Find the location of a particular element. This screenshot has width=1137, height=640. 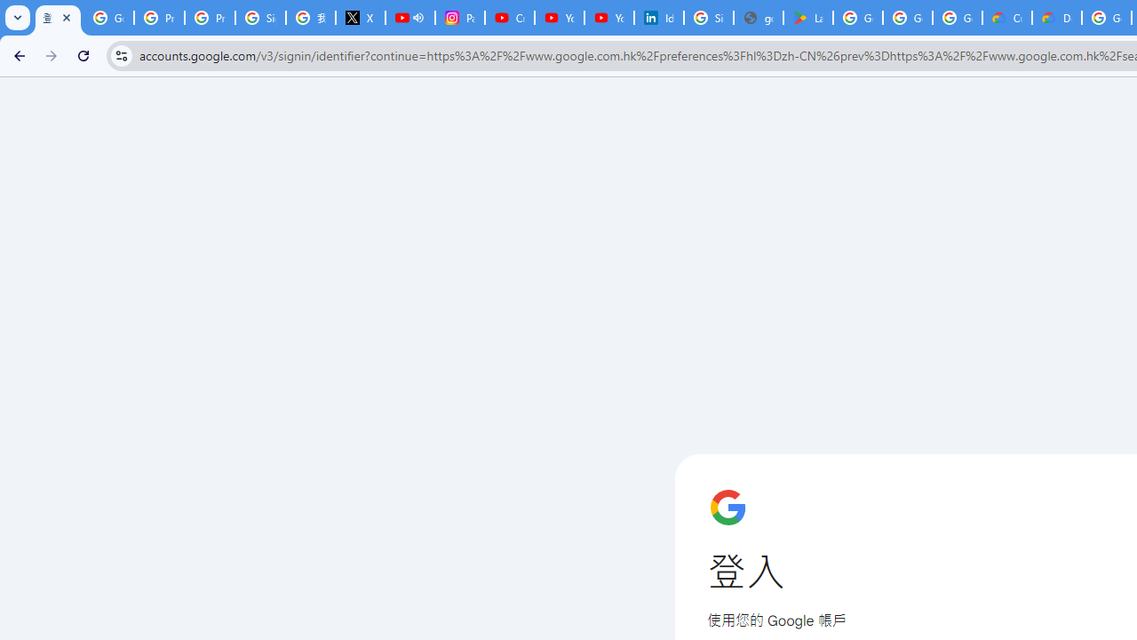

Privacy Help Center - Policies Help is located at coordinates (210, 18).